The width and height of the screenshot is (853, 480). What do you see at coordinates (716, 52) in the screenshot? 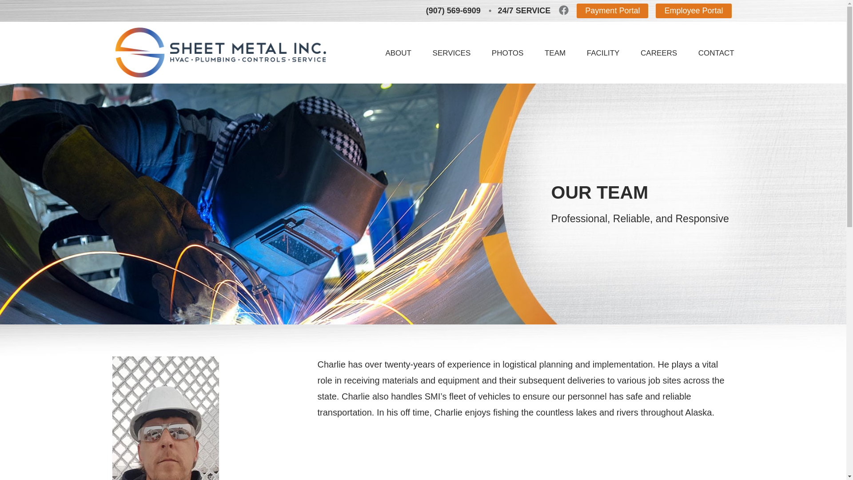
I see `CONTACT` at bounding box center [716, 52].